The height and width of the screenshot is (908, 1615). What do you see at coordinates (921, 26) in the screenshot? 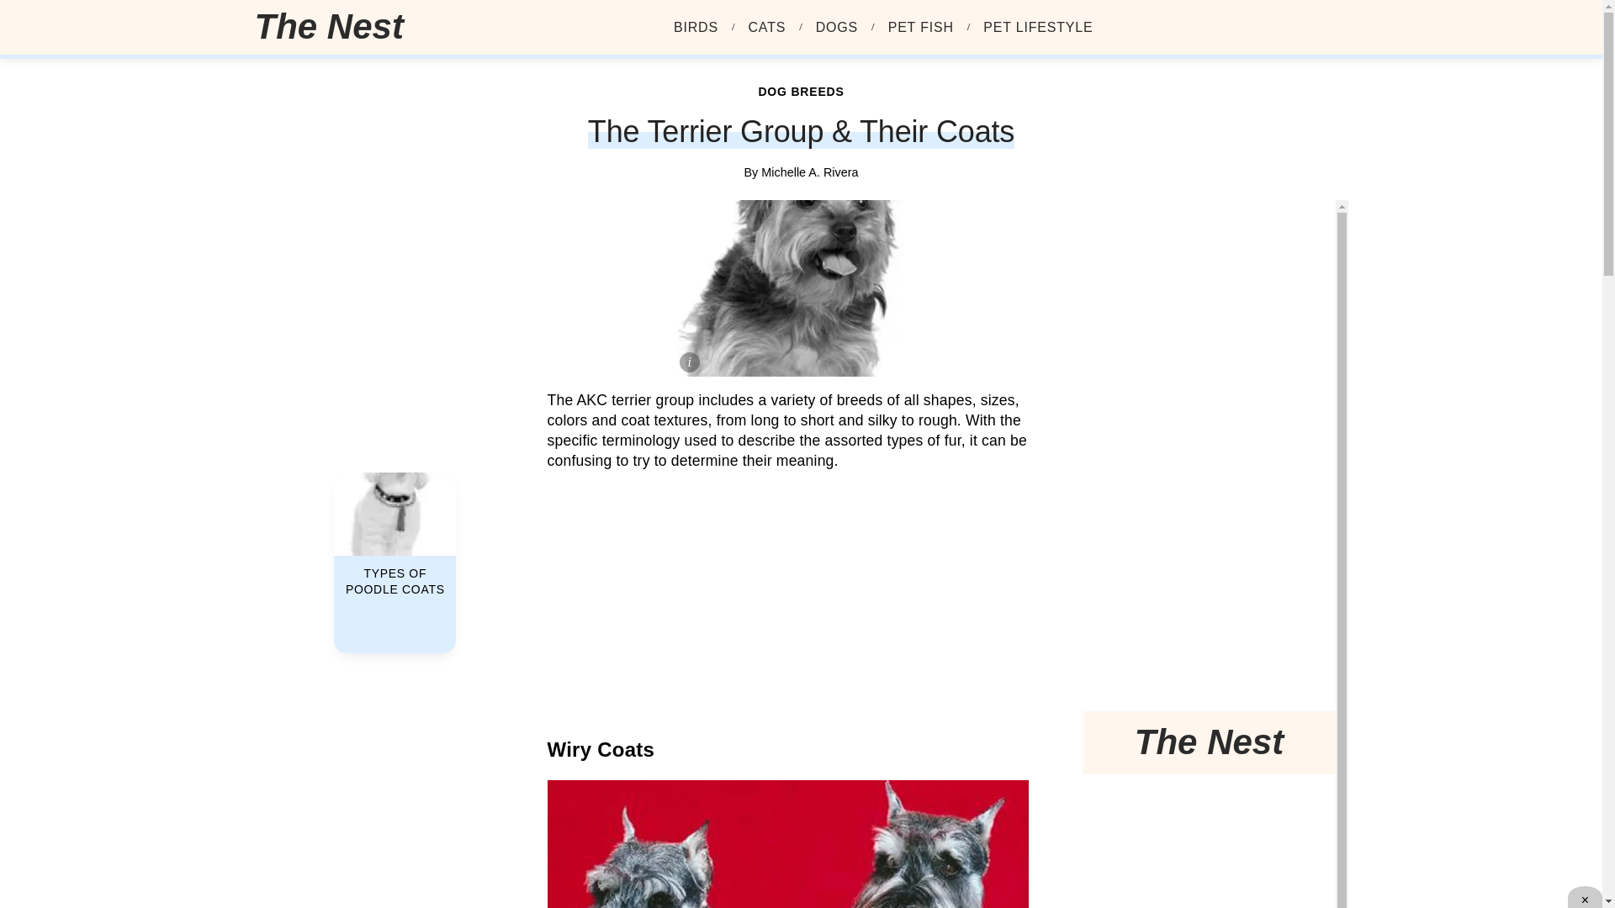
I see `PET FISH` at bounding box center [921, 26].